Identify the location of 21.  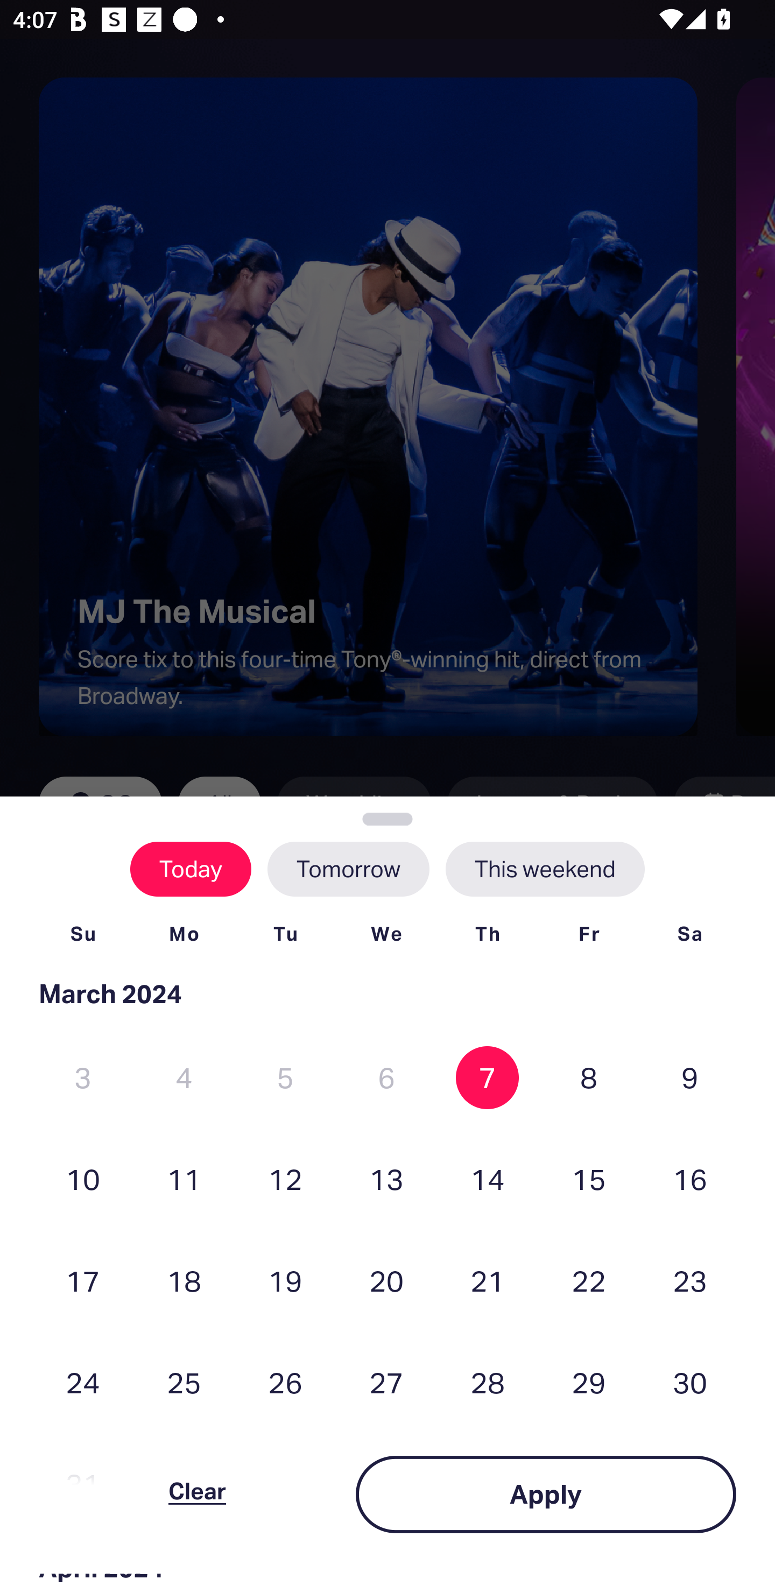
(487, 1280).